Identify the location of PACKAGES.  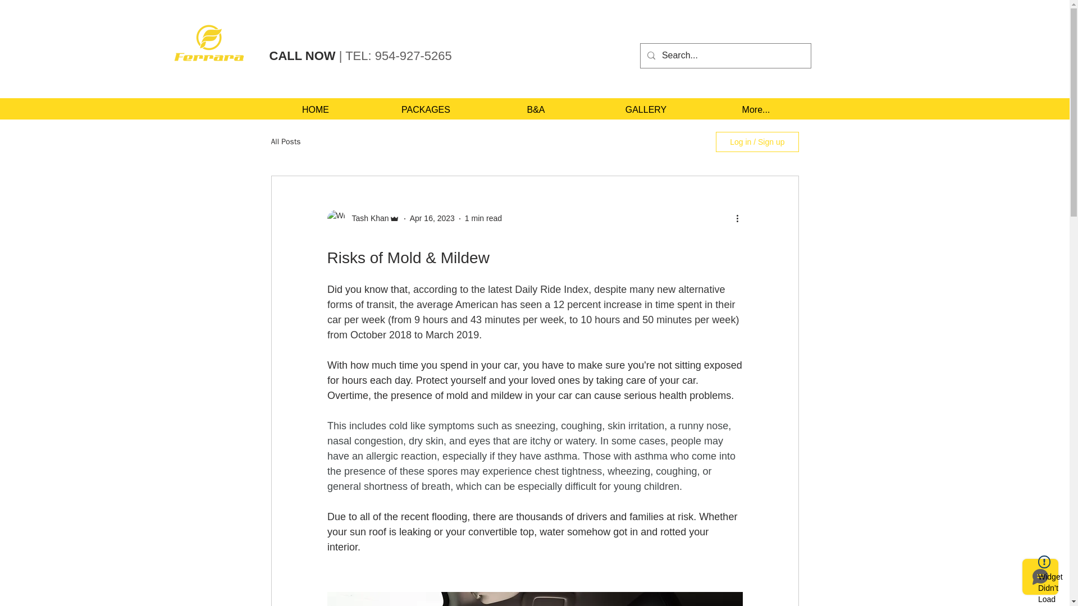
(426, 109).